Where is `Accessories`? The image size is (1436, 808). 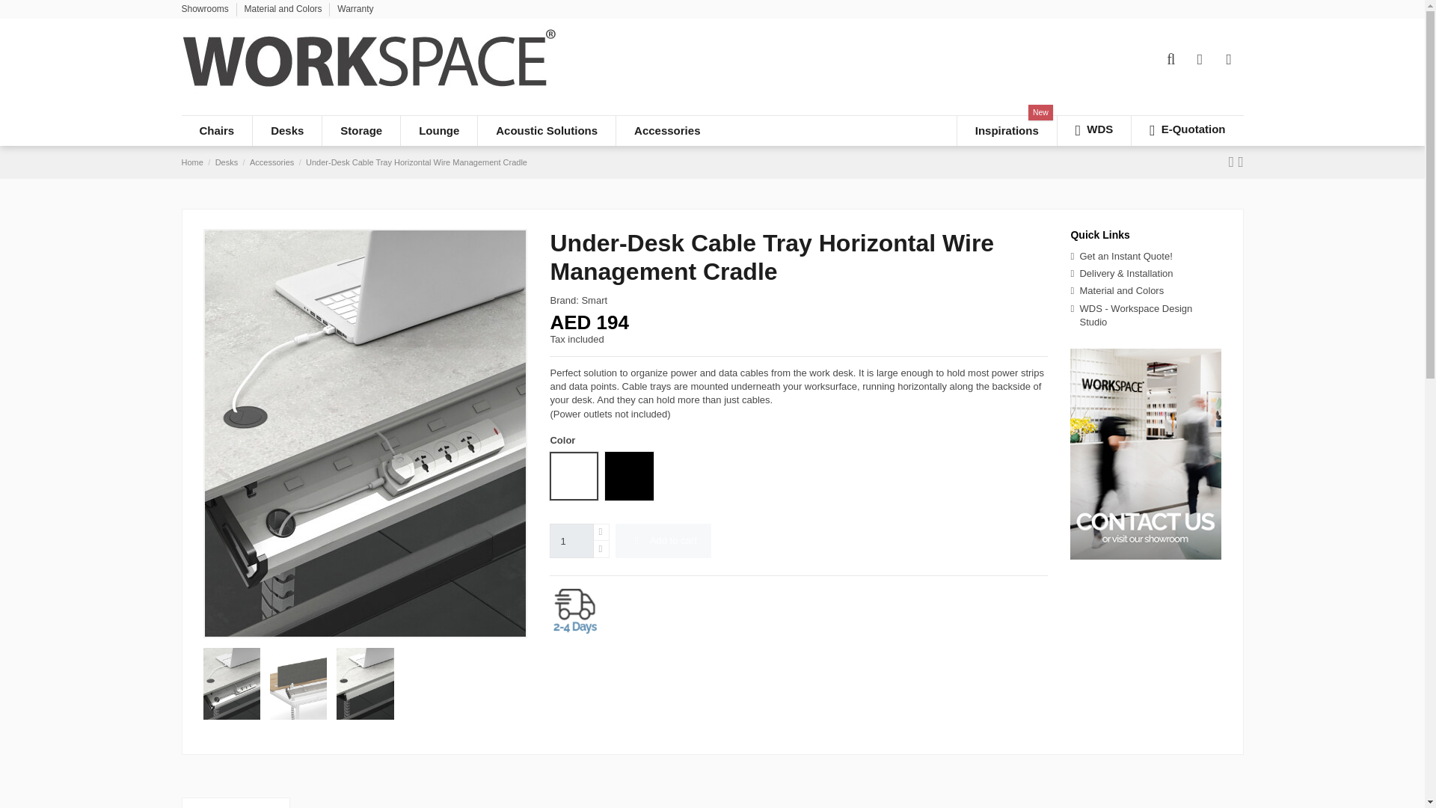
Accessories is located at coordinates (667, 131).